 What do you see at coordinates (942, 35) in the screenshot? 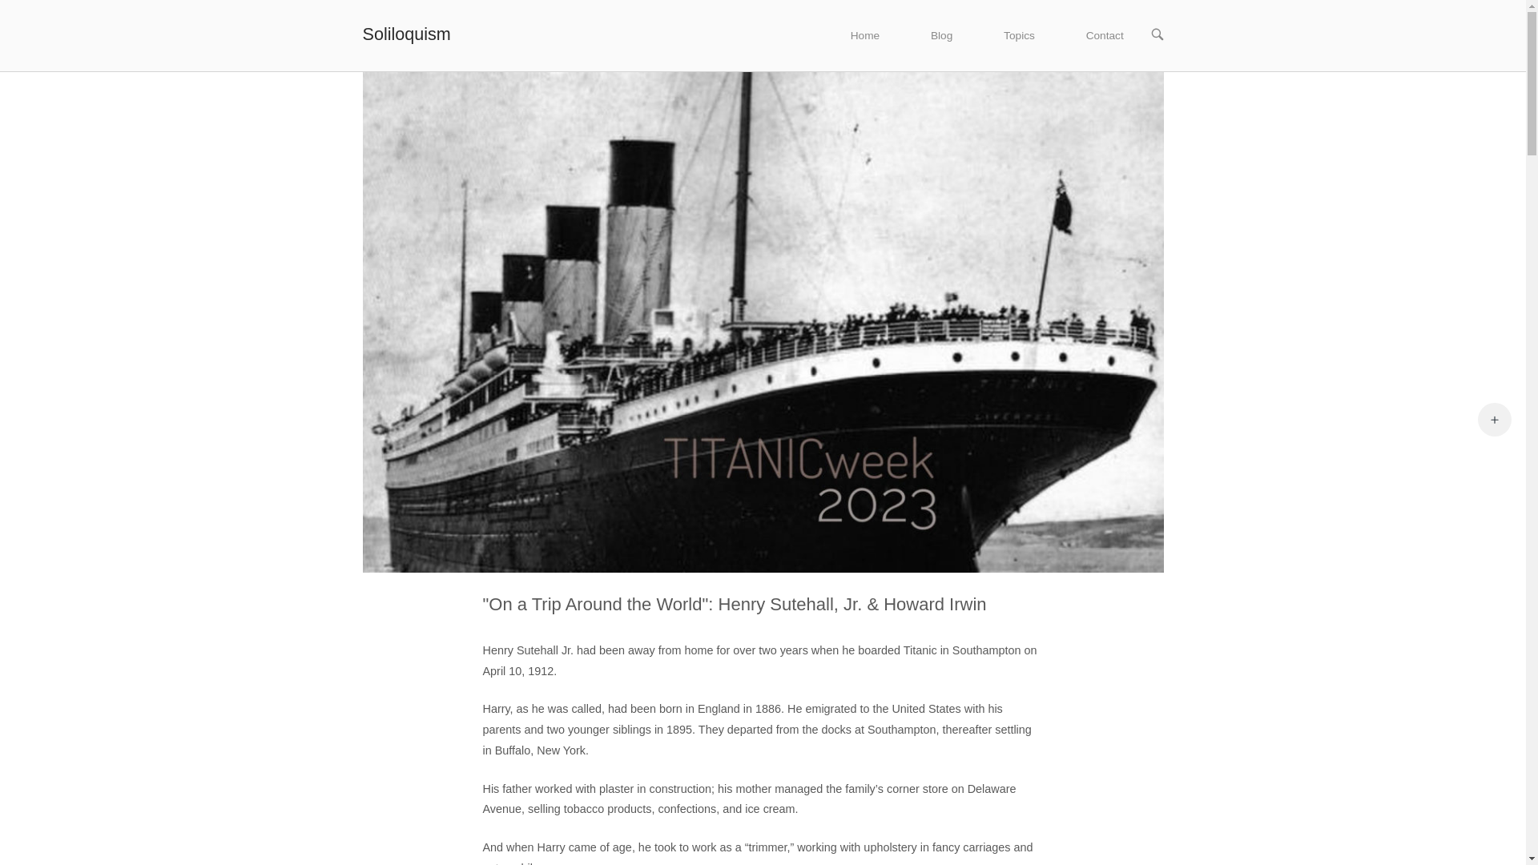
I see `Blog` at bounding box center [942, 35].